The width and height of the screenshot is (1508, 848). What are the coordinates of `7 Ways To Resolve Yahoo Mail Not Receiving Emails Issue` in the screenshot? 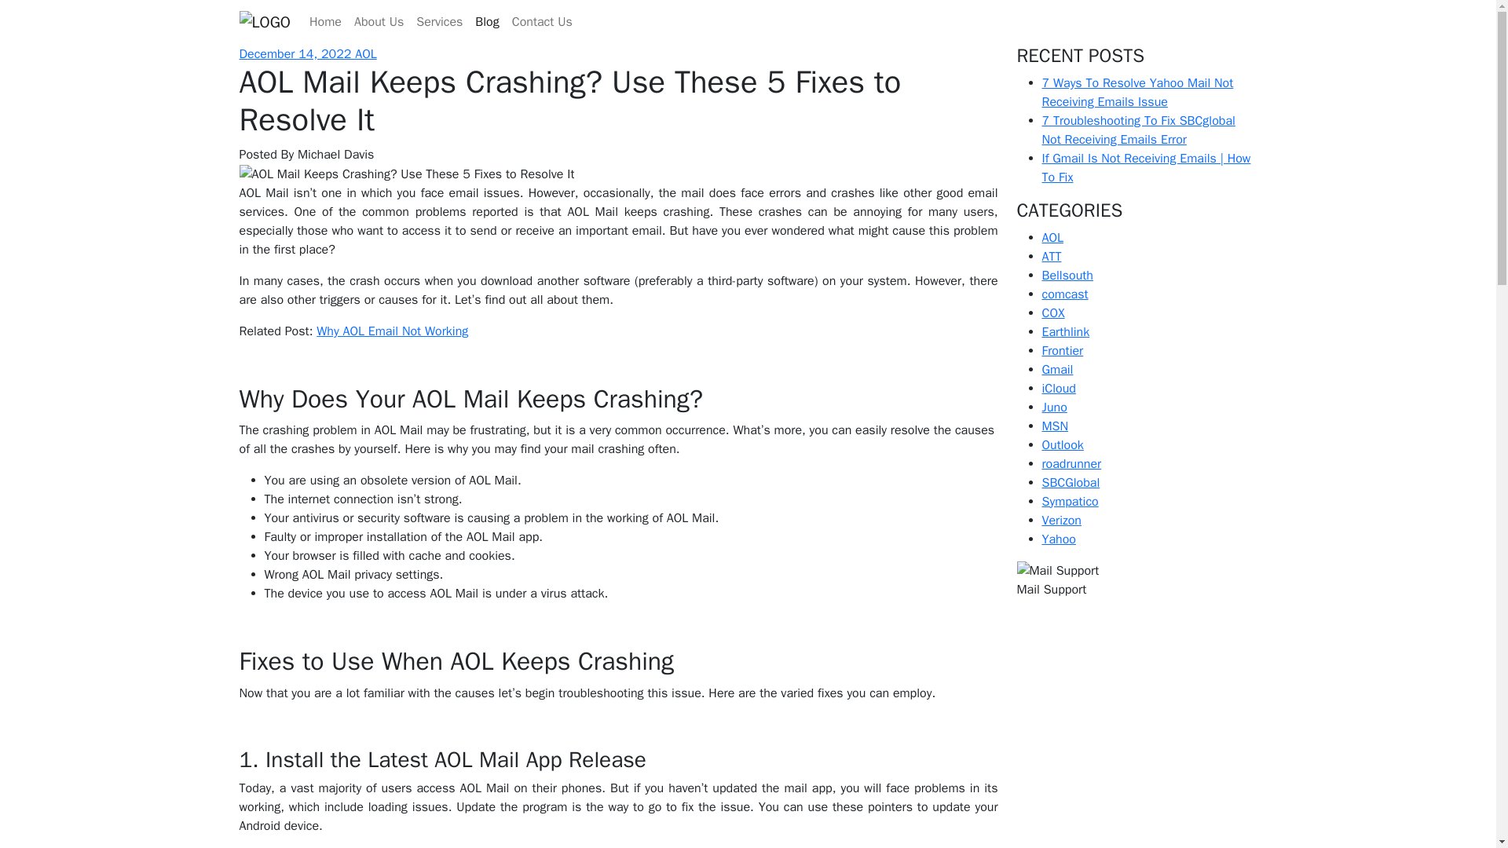 It's located at (1137, 93).